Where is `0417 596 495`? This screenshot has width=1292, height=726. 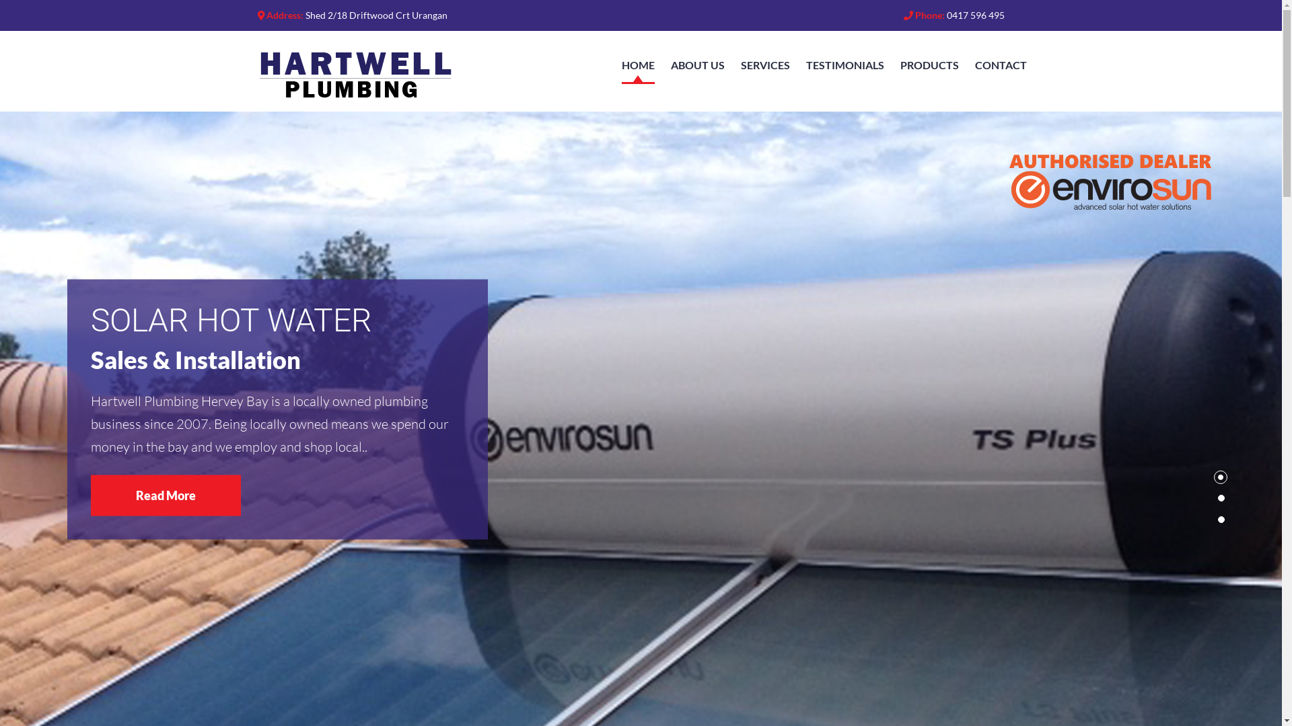 0417 596 495 is located at coordinates (975, 15).